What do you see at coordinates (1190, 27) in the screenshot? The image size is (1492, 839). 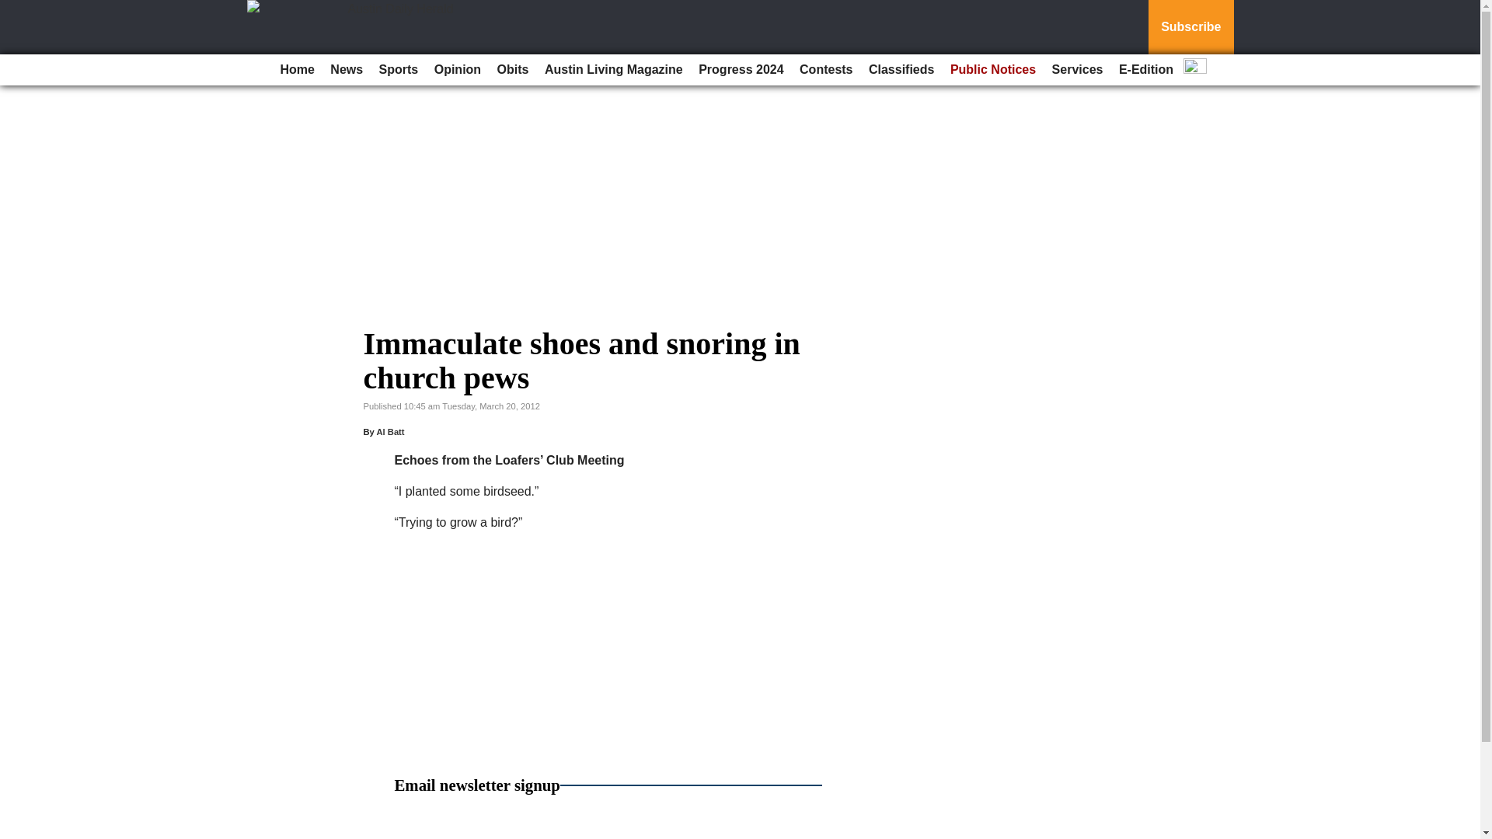 I see `Subscribe` at bounding box center [1190, 27].